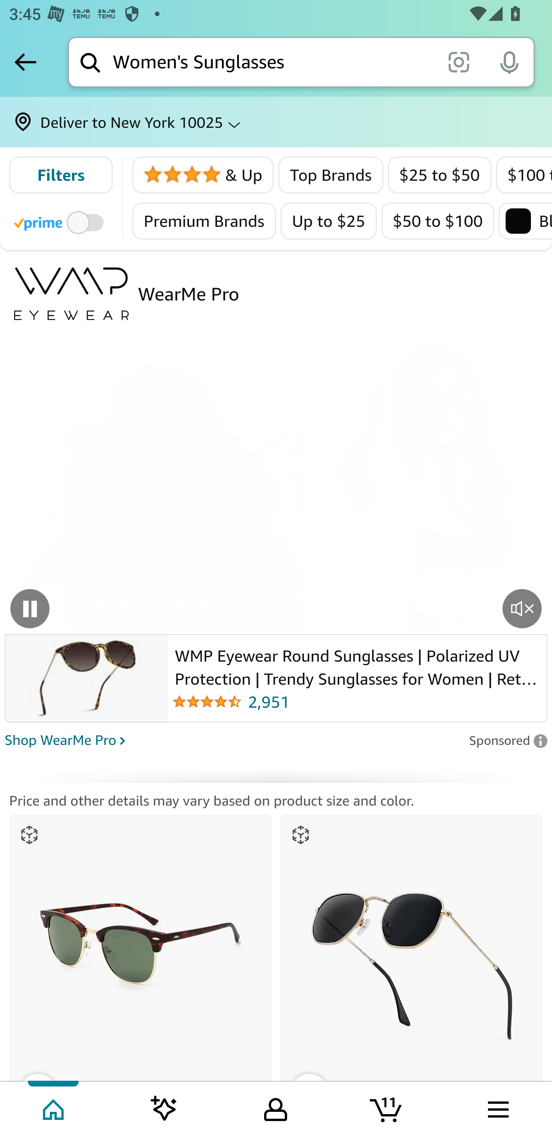  What do you see at coordinates (438, 221) in the screenshot?
I see `$50 to $100` at bounding box center [438, 221].